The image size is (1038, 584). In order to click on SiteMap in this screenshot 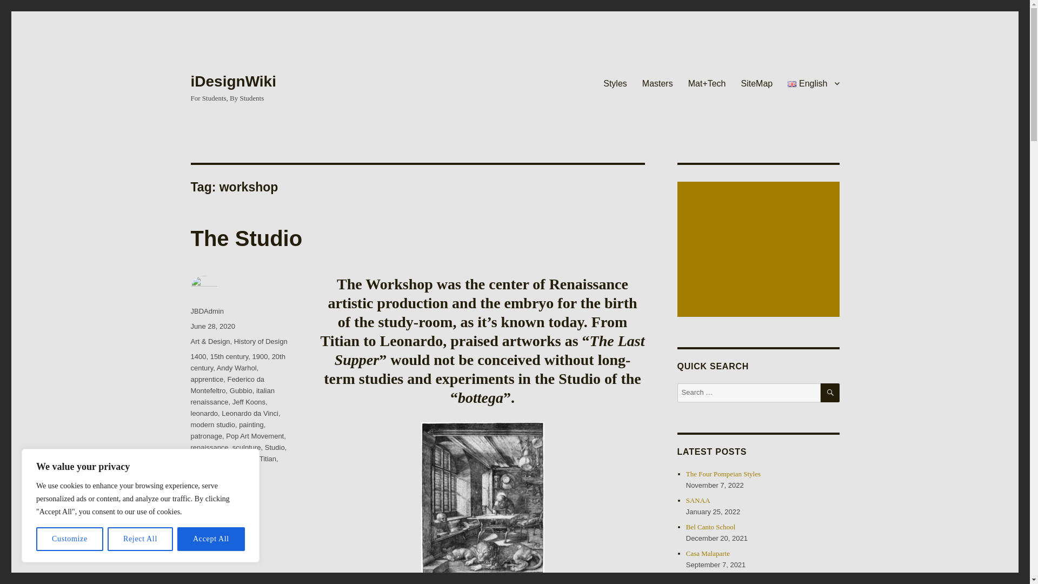, I will do `click(757, 83)`.